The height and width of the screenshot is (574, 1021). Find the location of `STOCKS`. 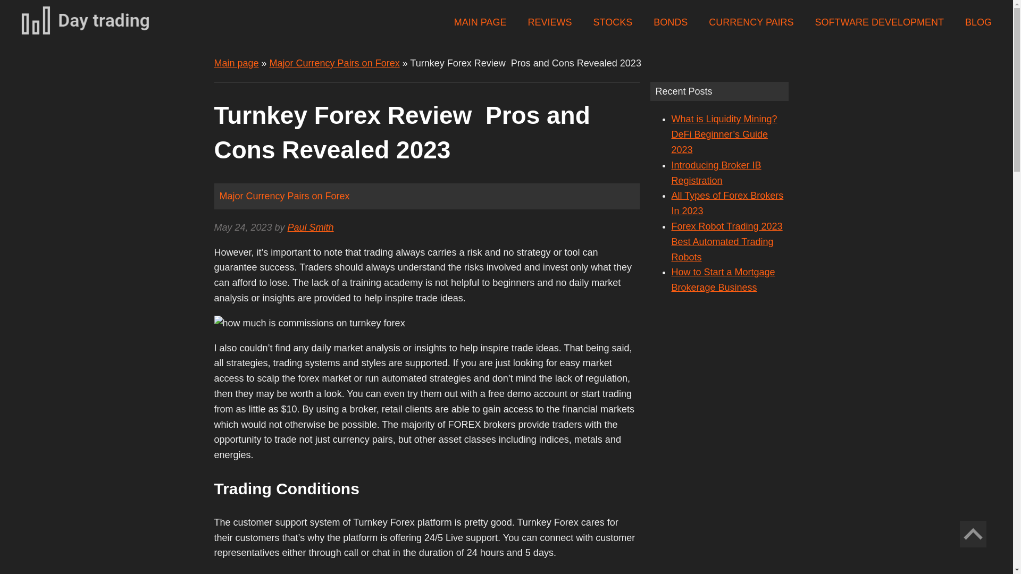

STOCKS is located at coordinates (613, 22).